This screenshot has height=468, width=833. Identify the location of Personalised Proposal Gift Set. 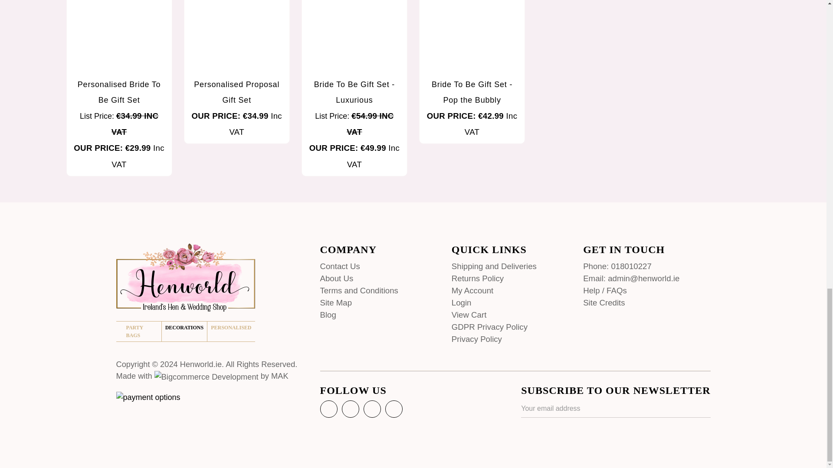
(236, 36).